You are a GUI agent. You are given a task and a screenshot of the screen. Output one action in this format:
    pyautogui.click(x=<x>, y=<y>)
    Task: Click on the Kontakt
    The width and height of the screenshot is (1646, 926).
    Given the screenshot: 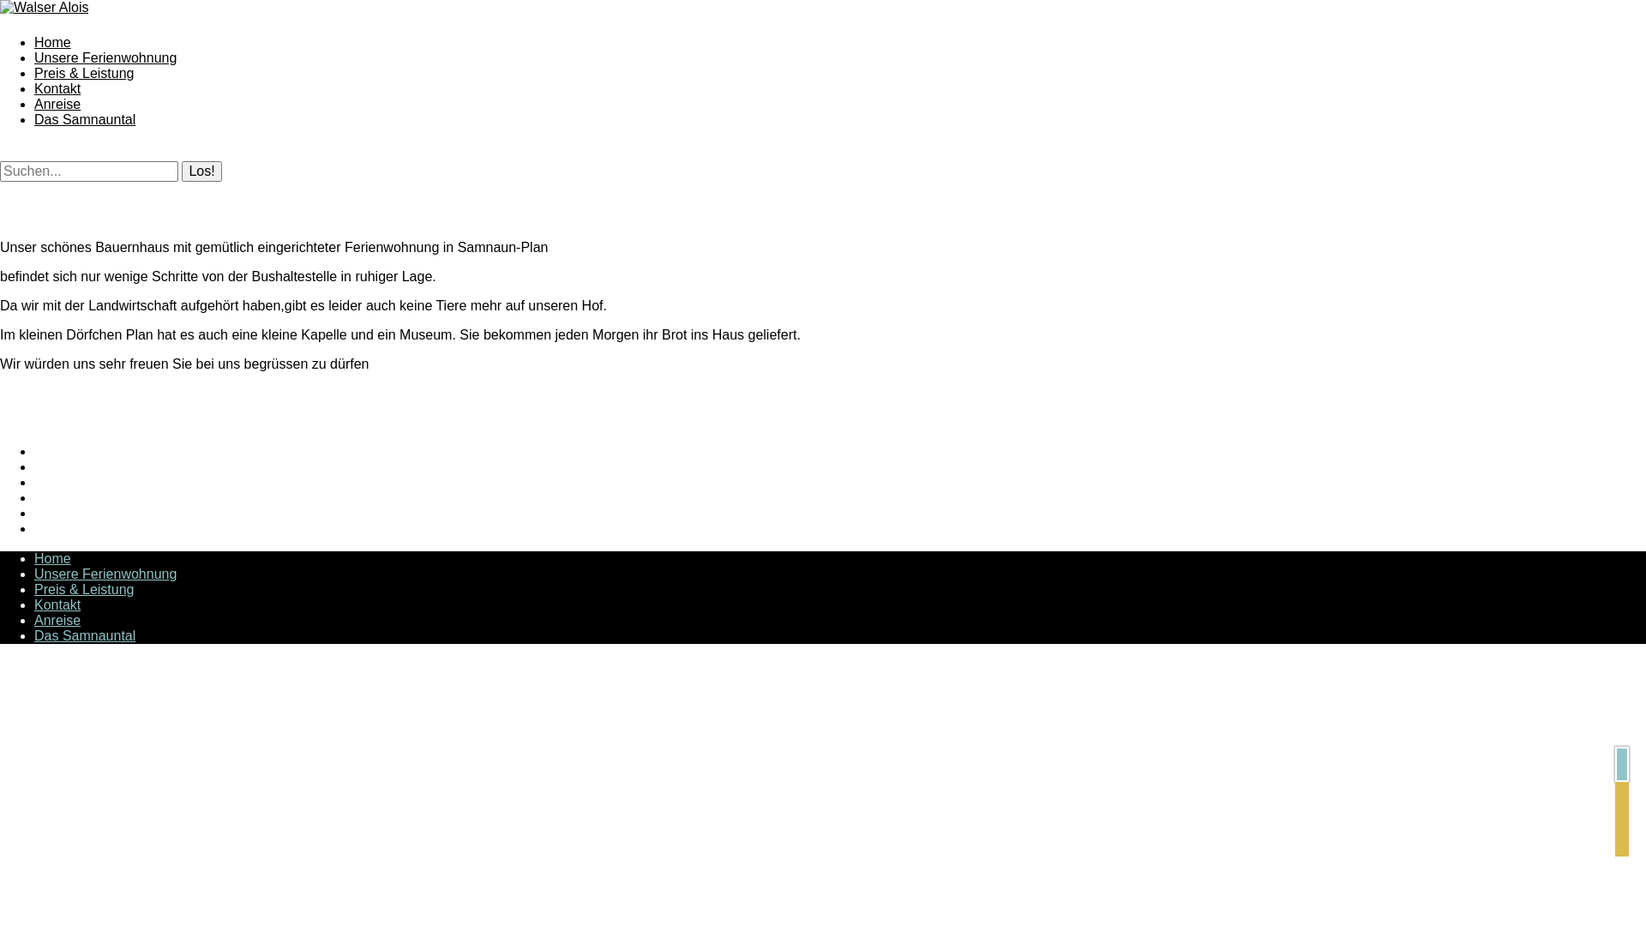 What is the action you would take?
    pyautogui.click(x=57, y=89)
    